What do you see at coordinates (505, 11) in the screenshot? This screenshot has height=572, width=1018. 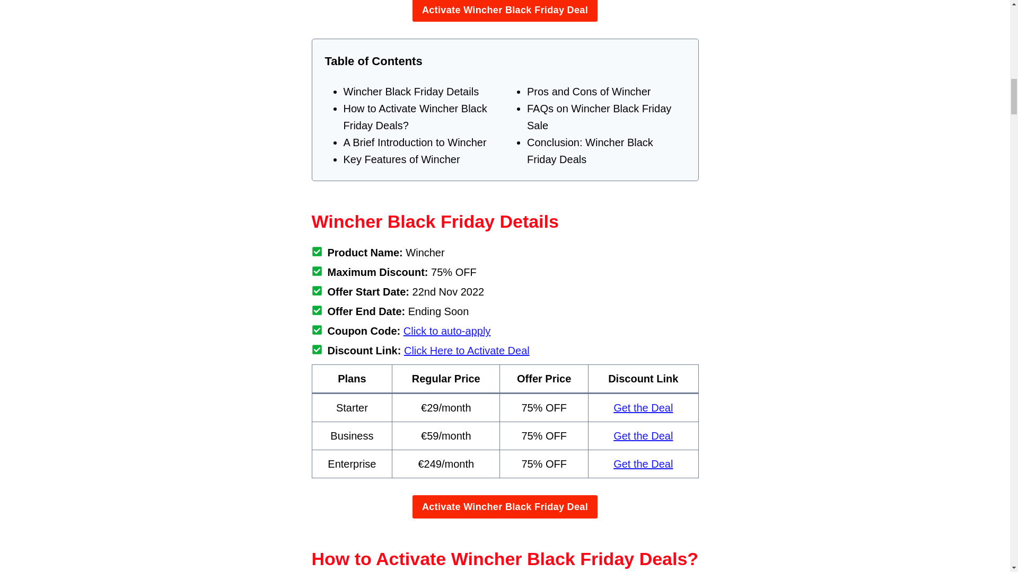 I see `Activate Wincher Black Friday Deal` at bounding box center [505, 11].